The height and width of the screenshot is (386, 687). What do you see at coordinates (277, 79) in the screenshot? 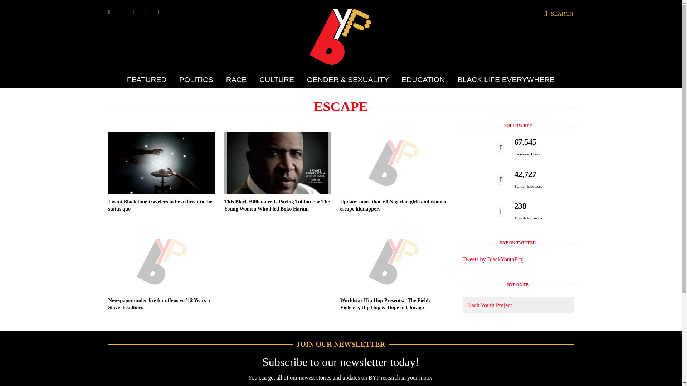
I see `CULTURE` at bounding box center [277, 79].